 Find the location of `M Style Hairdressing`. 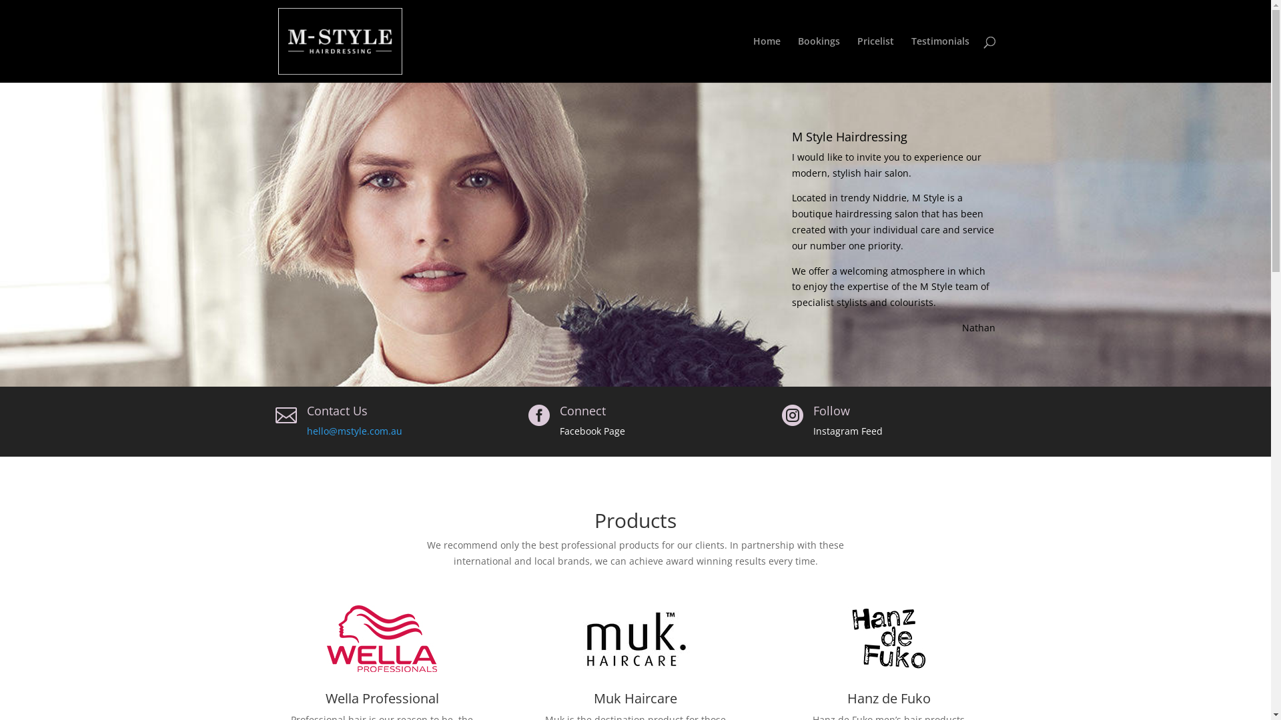

M Style Hairdressing is located at coordinates (850, 137).